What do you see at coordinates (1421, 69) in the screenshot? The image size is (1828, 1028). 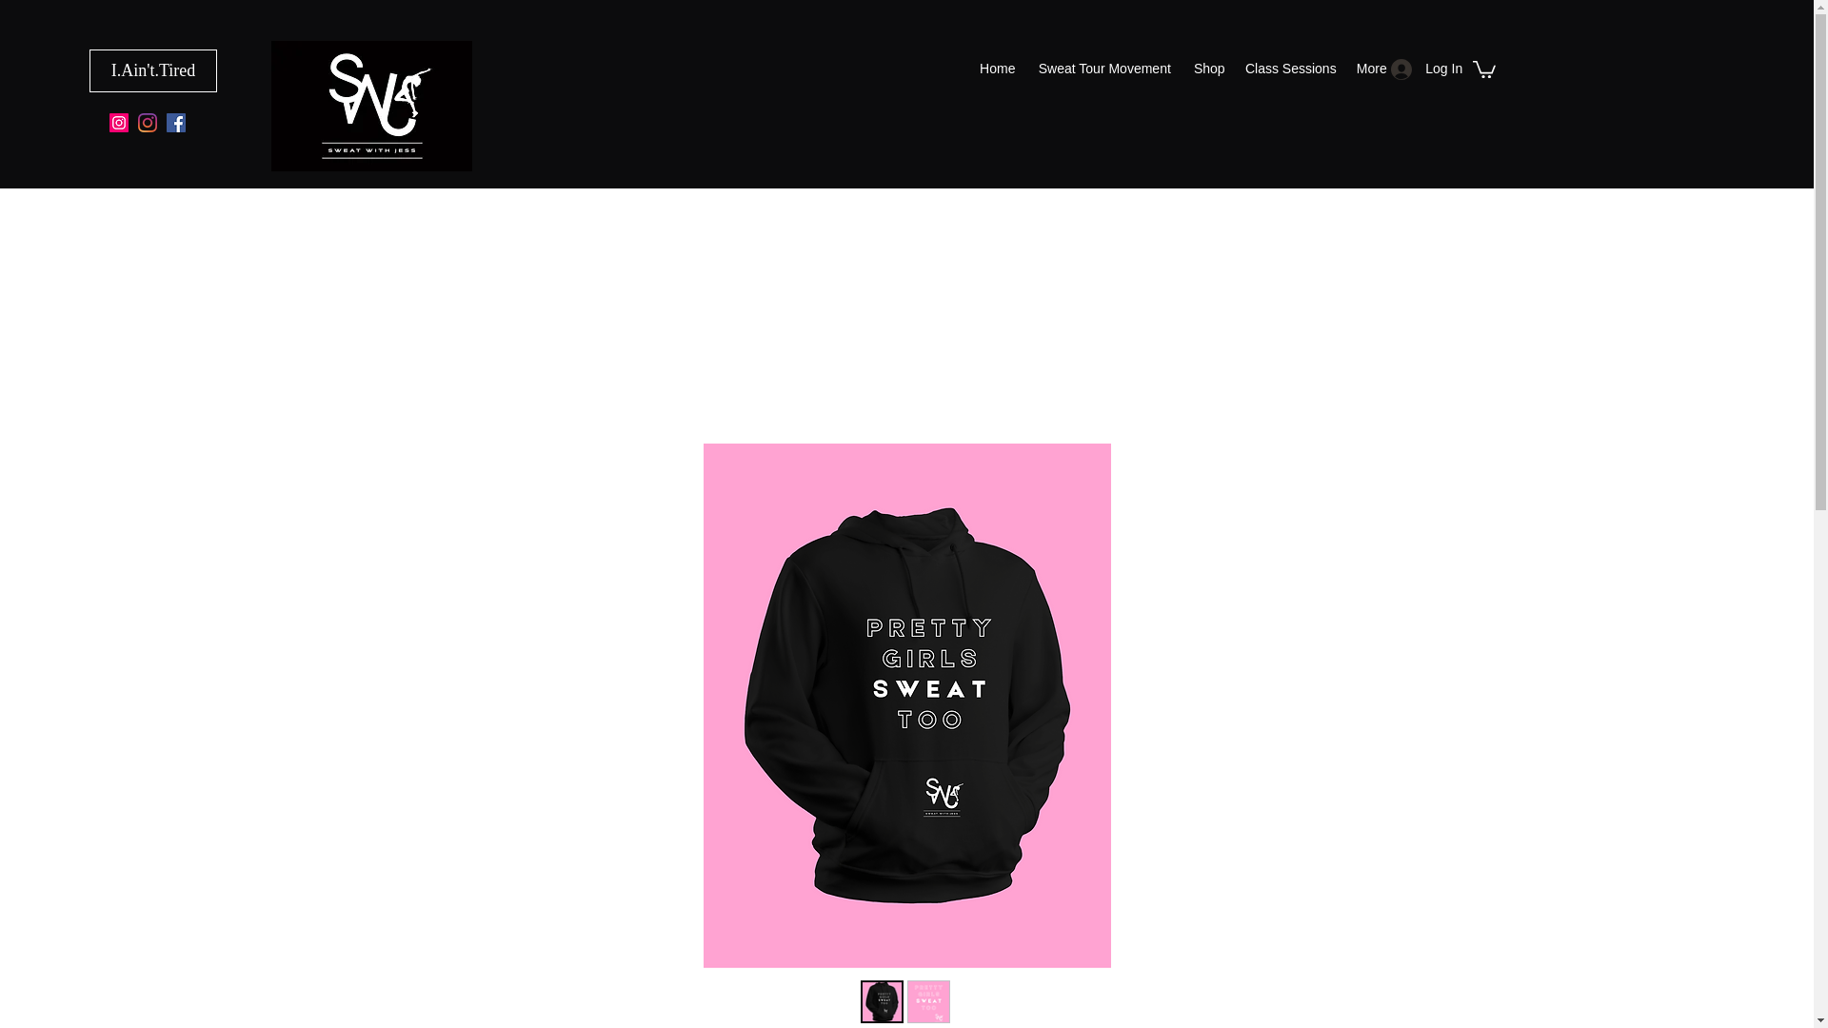 I see `Log In` at bounding box center [1421, 69].